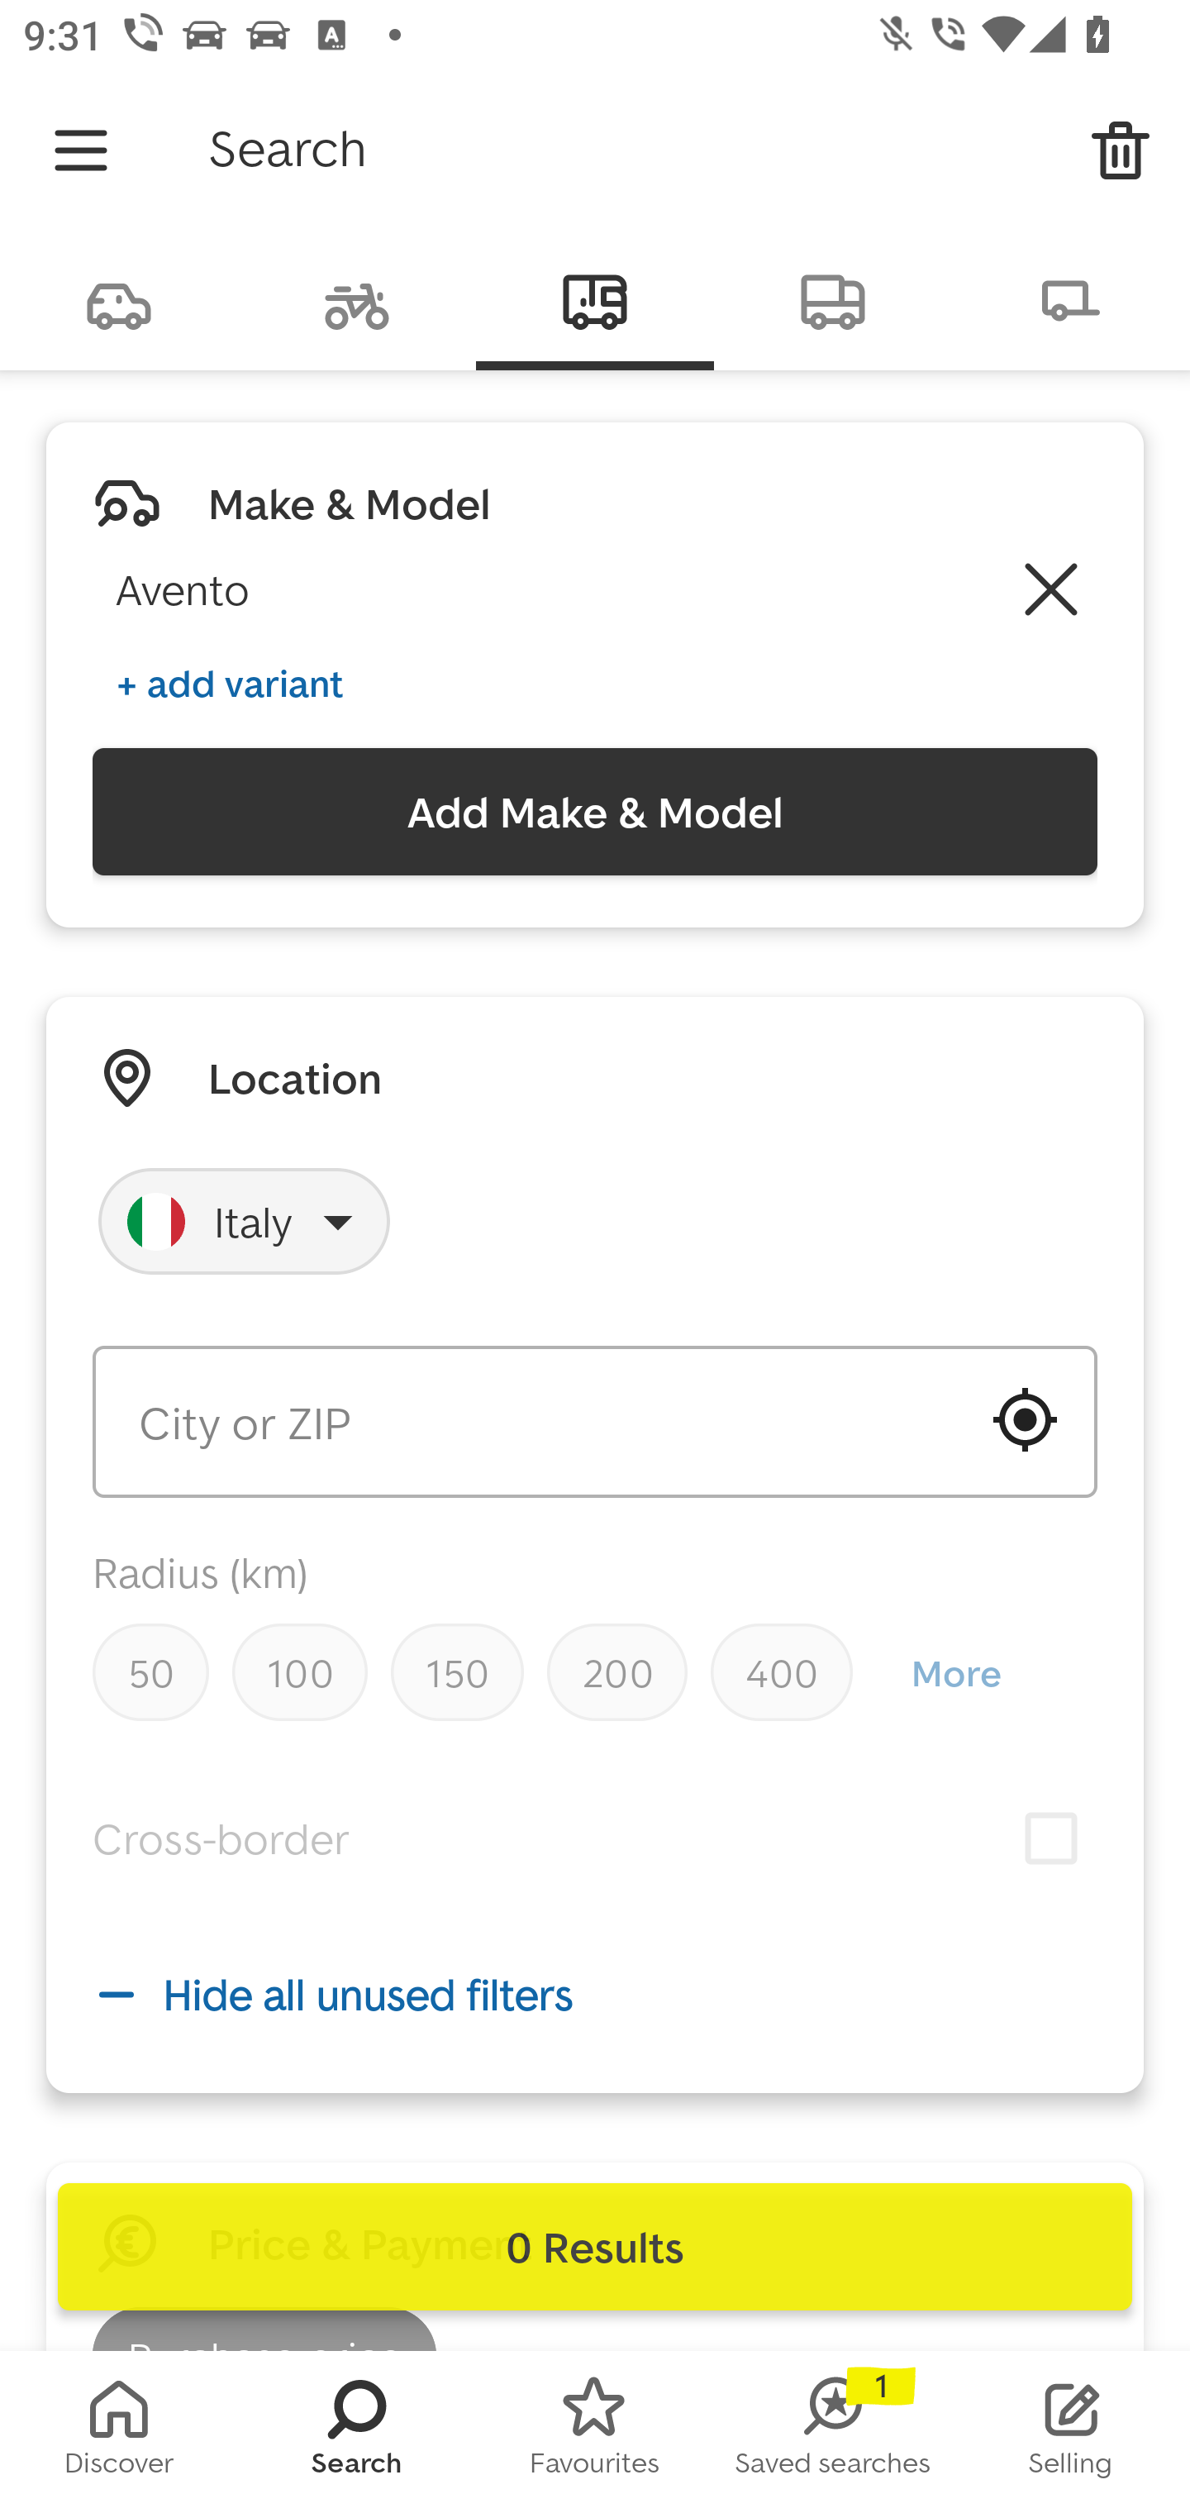 The width and height of the screenshot is (1190, 2513). What do you see at coordinates (833, 2432) in the screenshot?
I see `SAVED_SEARCHES Saved searches 1` at bounding box center [833, 2432].